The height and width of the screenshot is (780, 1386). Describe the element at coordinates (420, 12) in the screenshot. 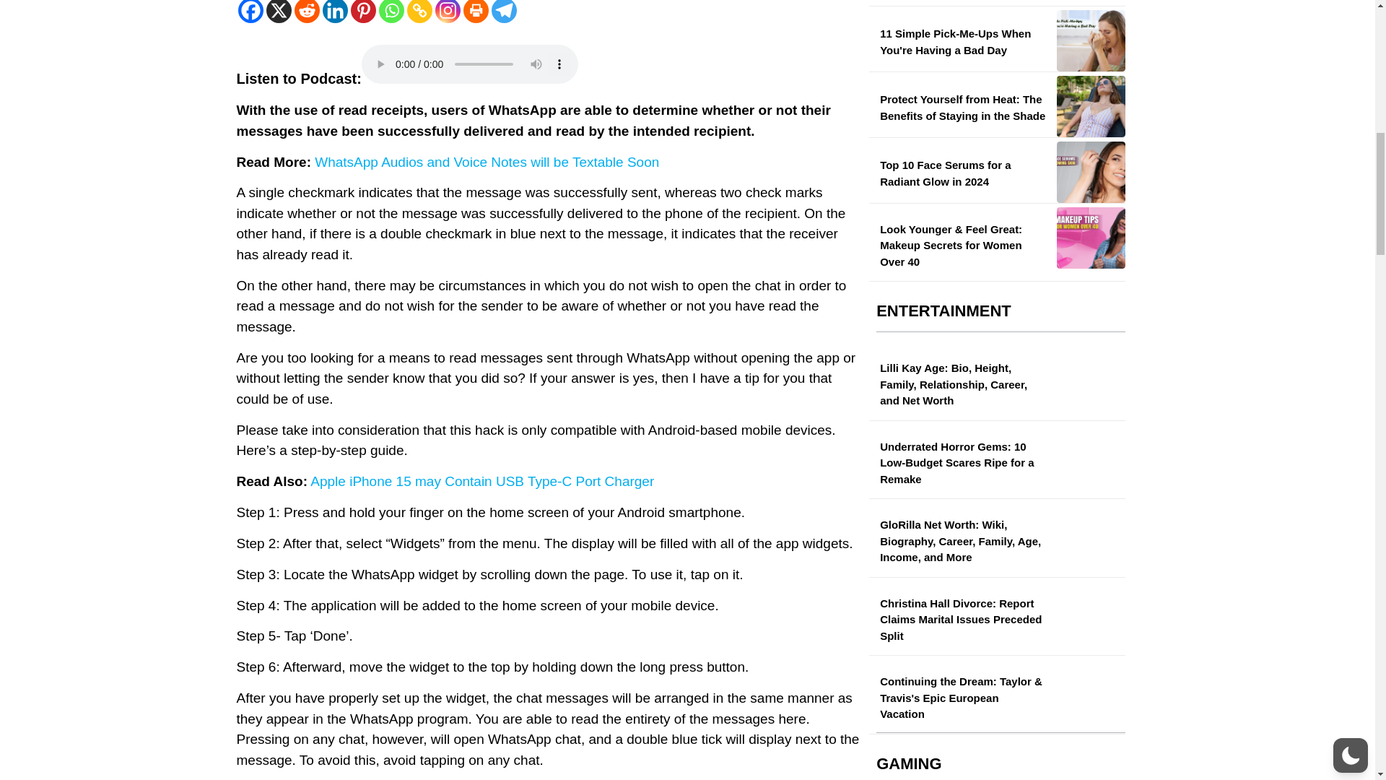

I see `Copy Link` at that location.